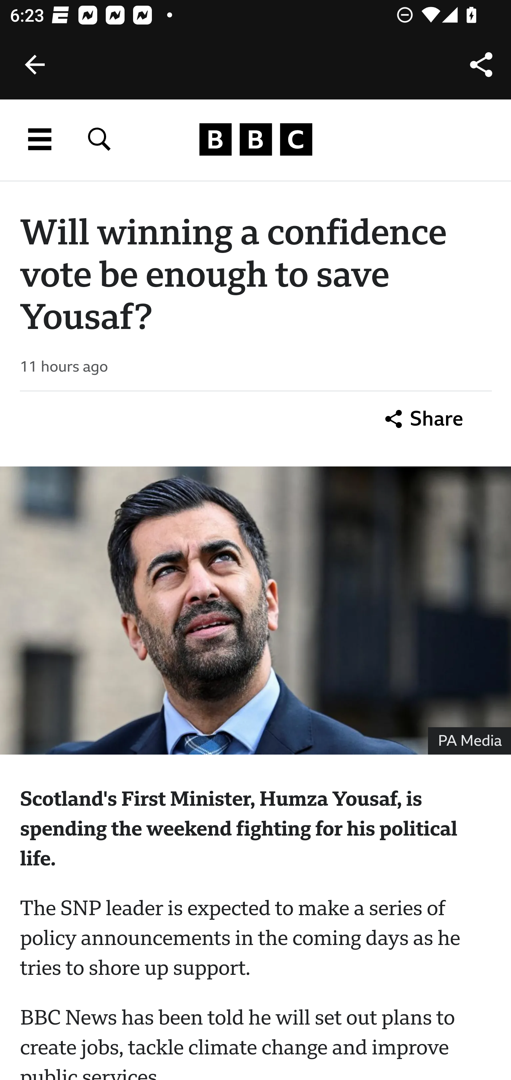  What do you see at coordinates (424, 419) in the screenshot?
I see `Share` at bounding box center [424, 419].